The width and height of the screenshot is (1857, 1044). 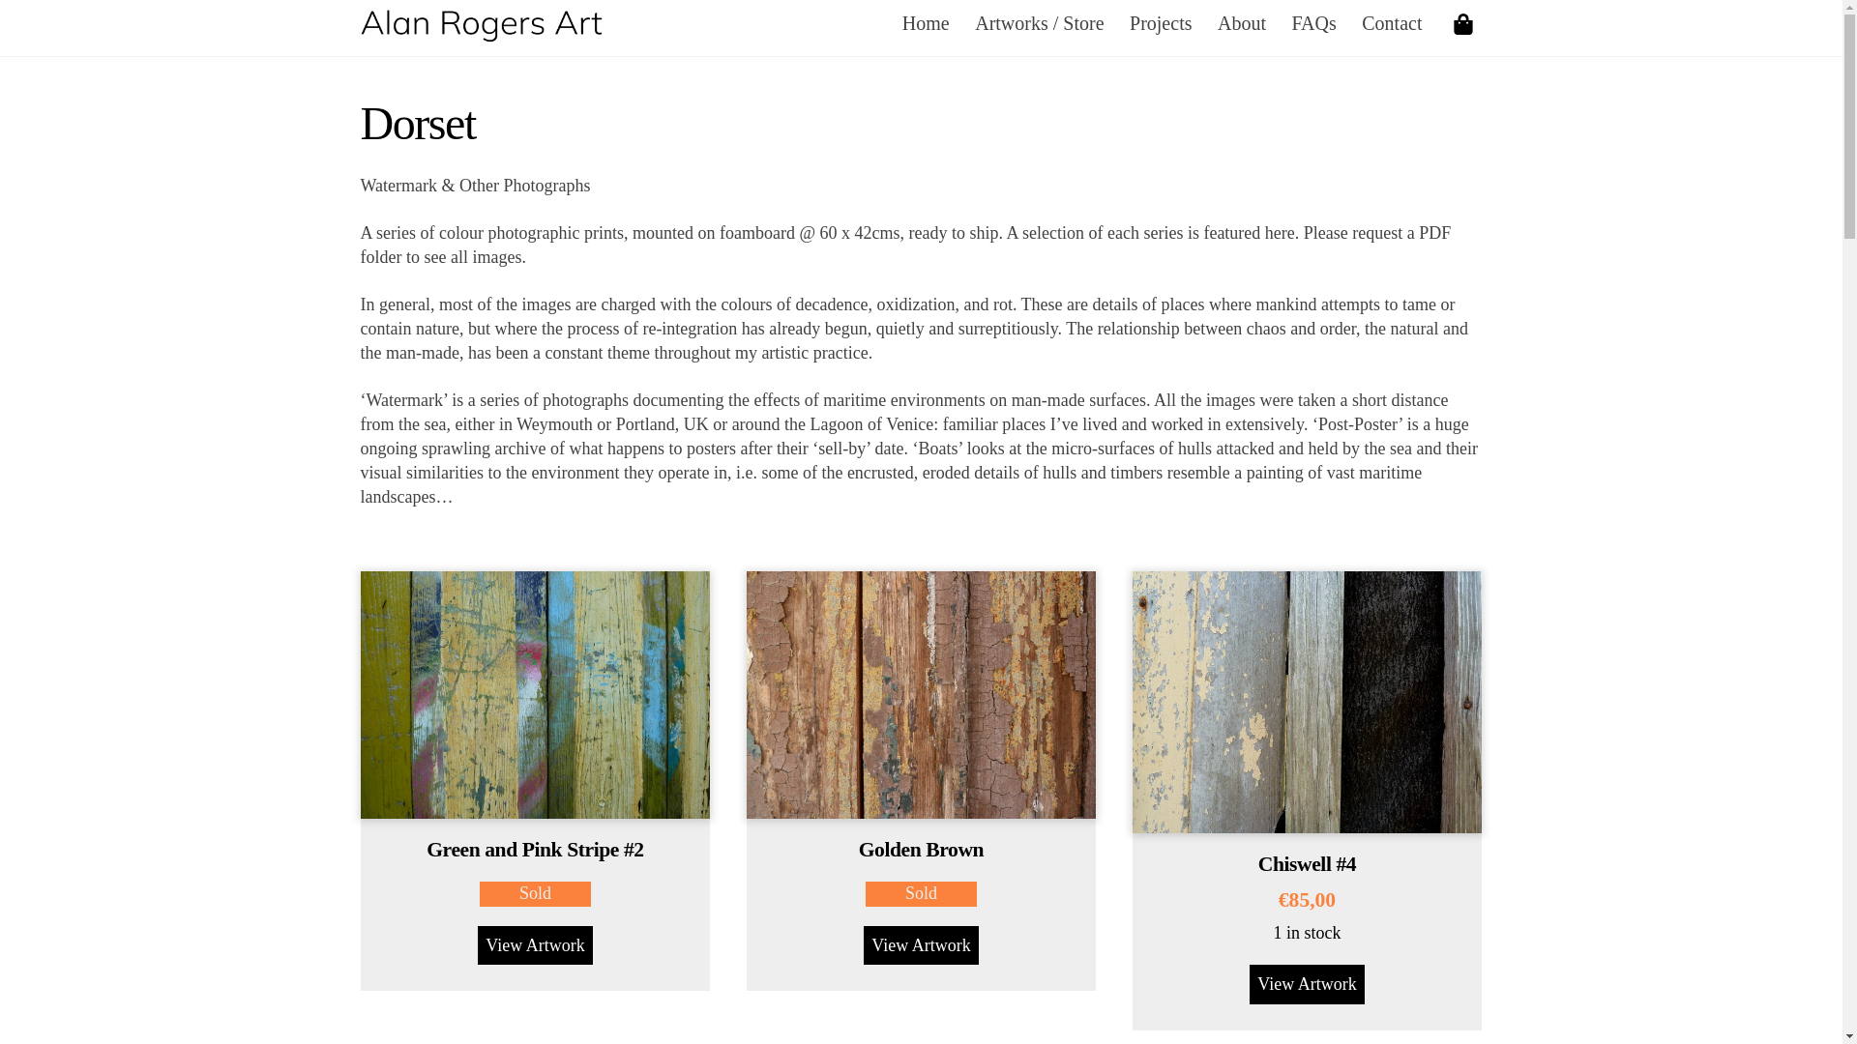 I want to click on About, so click(x=1242, y=23).